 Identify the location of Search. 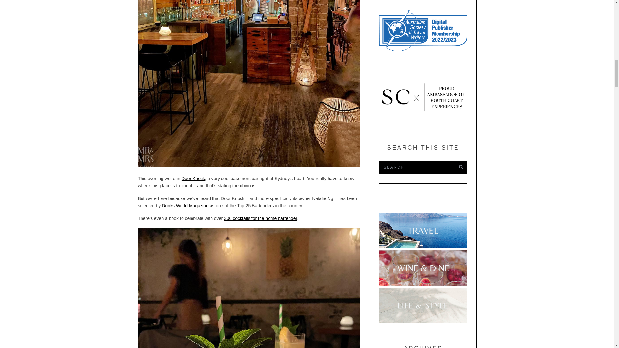
(415, 167).